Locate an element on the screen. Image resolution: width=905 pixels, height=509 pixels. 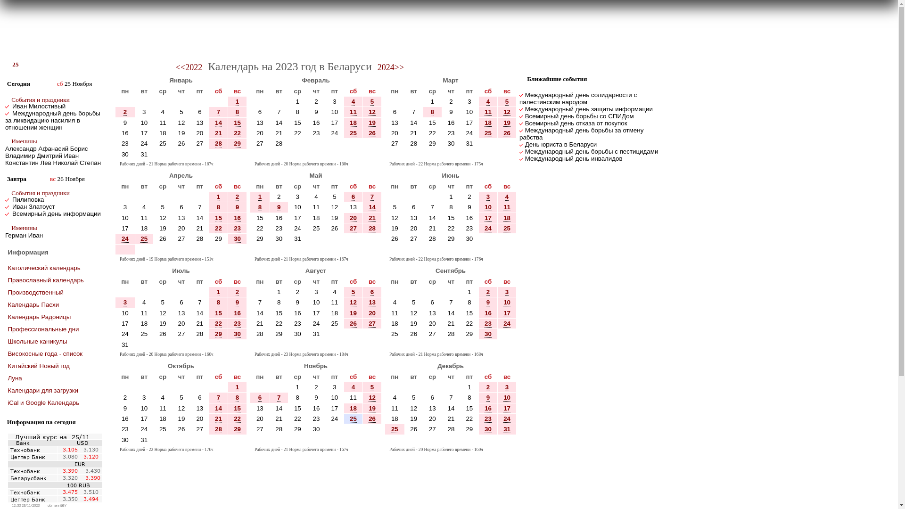
19 is located at coordinates (372, 123).